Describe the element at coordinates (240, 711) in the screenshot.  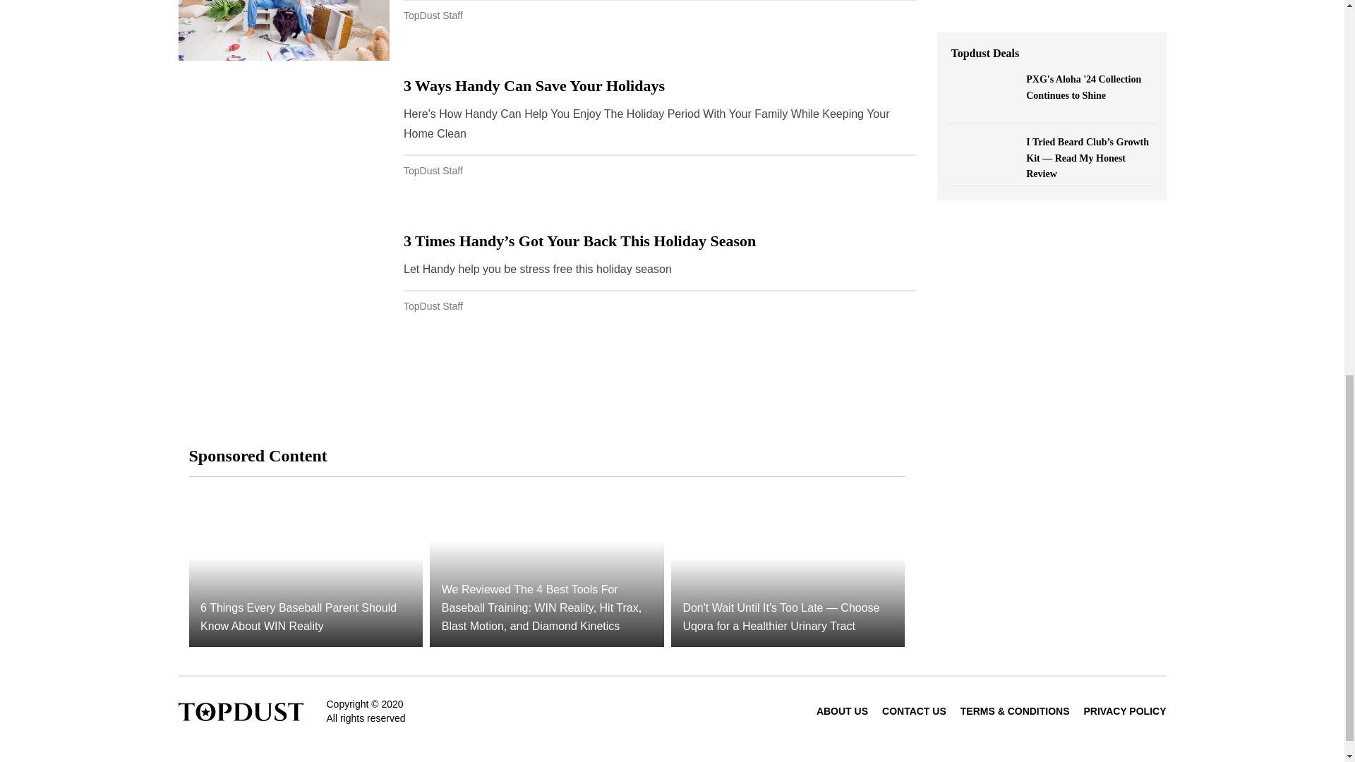
I see `Logo` at that location.